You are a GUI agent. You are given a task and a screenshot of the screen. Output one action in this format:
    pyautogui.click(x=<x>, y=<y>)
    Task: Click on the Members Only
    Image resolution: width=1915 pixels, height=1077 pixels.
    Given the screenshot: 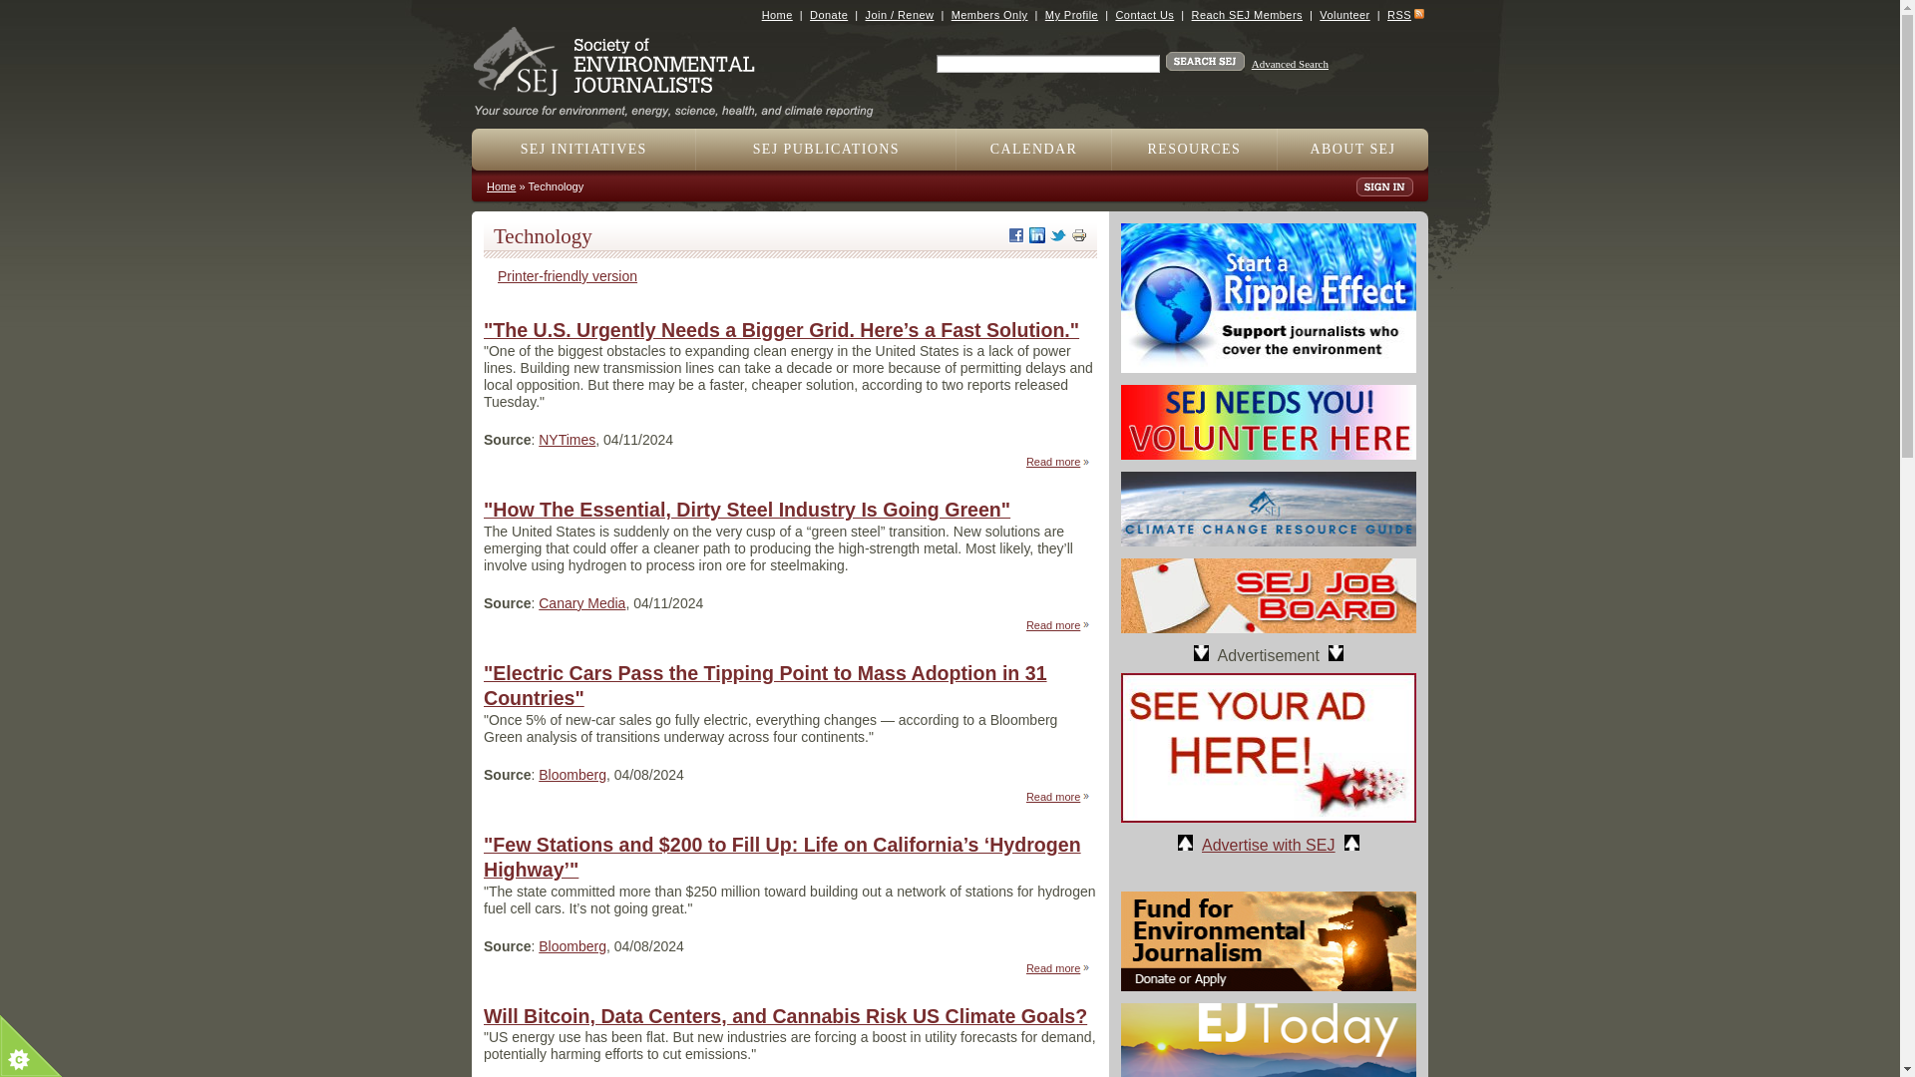 What is the action you would take?
    pyautogui.click(x=989, y=14)
    